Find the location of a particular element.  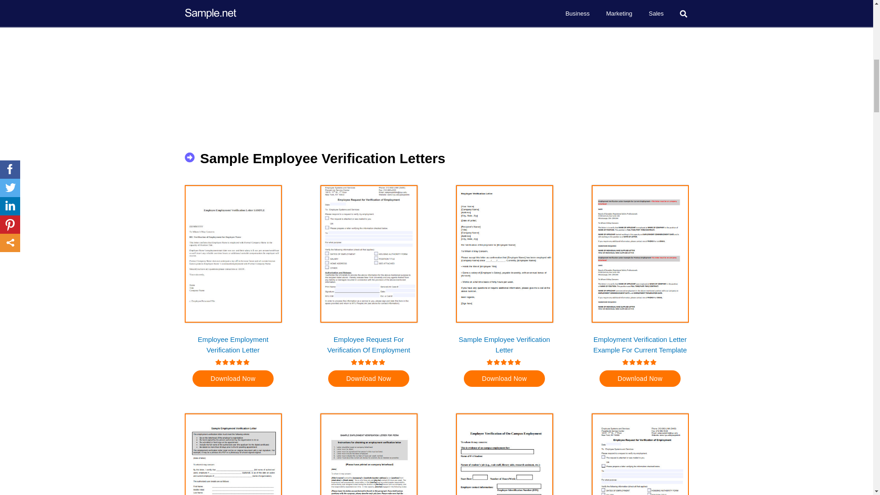

Employee Employment Verification Letter is located at coordinates (233, 344).